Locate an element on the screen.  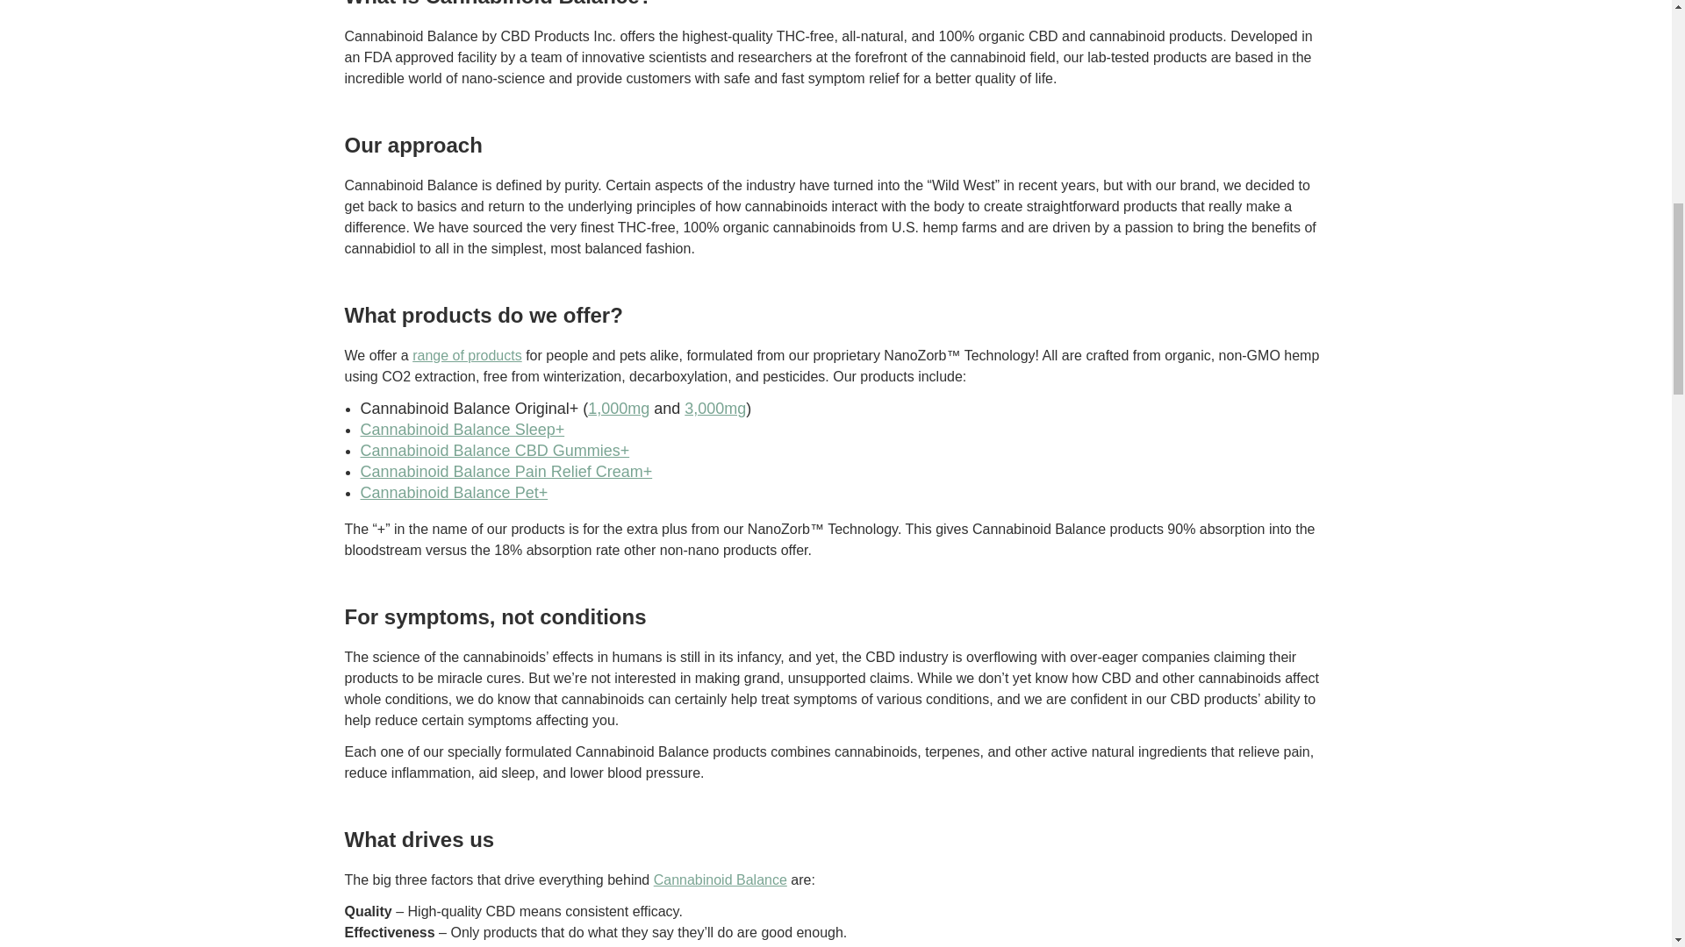
Cannabinoid Balance is located at coordinates (720, 879).